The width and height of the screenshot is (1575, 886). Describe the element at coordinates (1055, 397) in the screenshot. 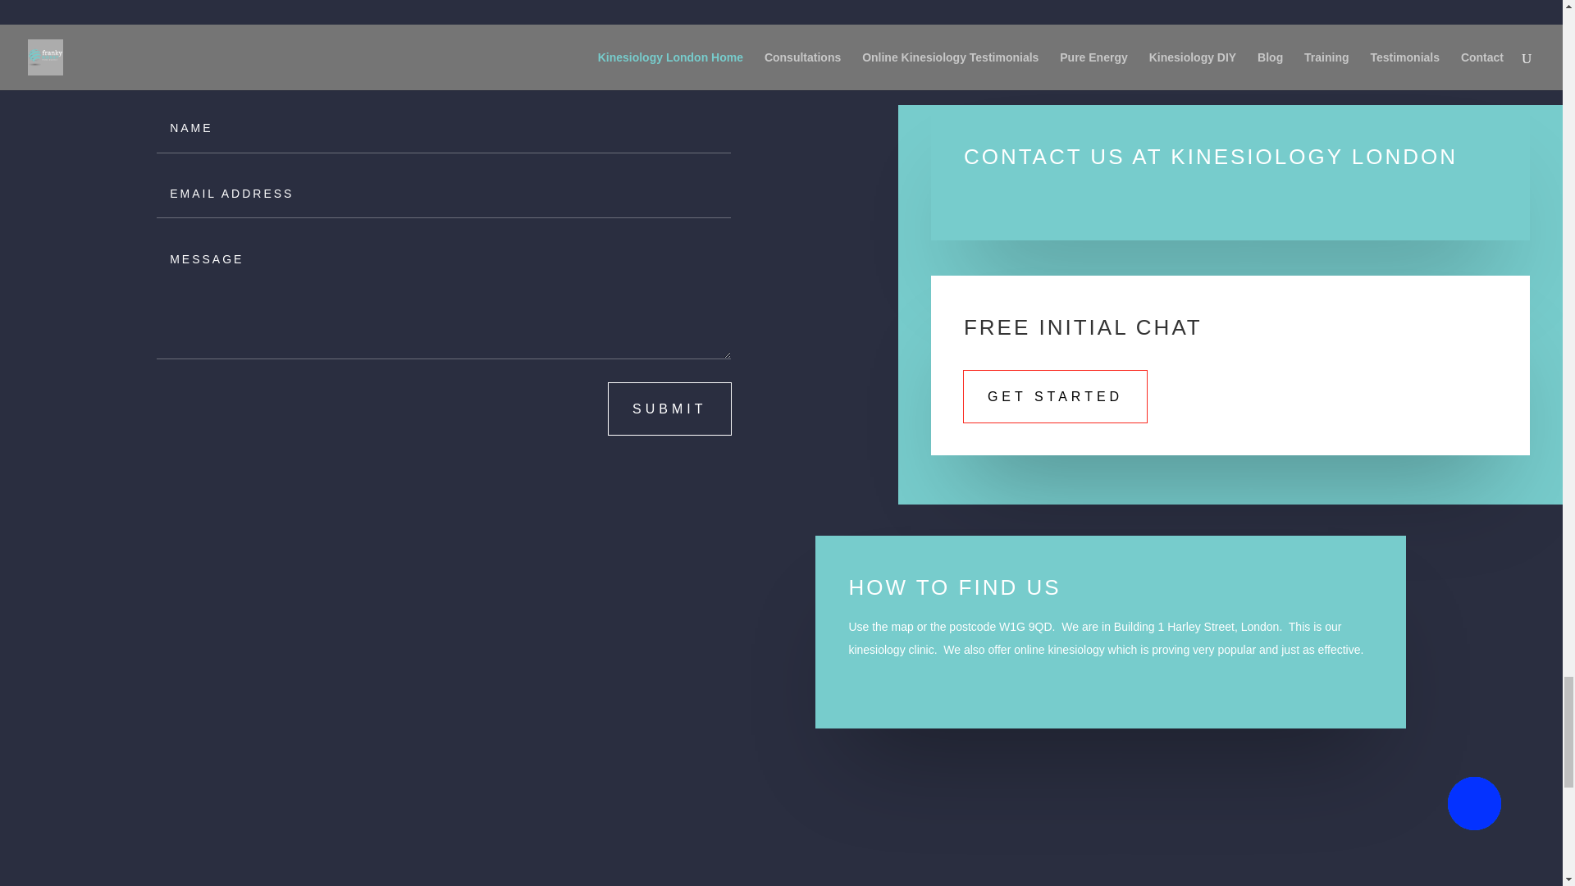

I see `GET STARTED` at that location.